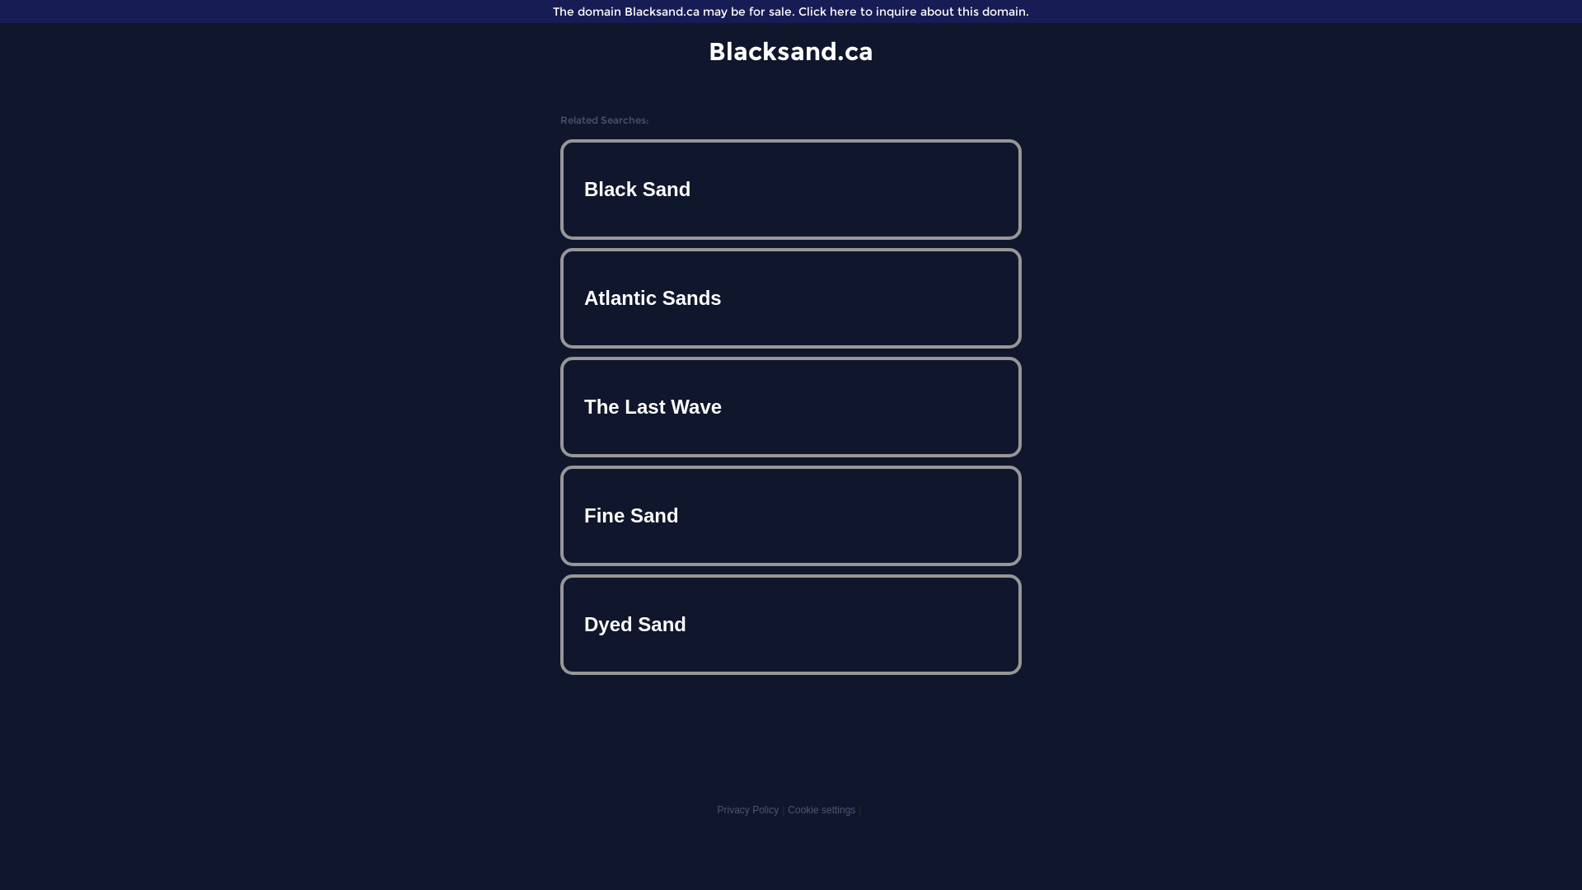 This screenshot has height=890, width=1582. I want to click on Atlantic Sands, so click(791, 298).